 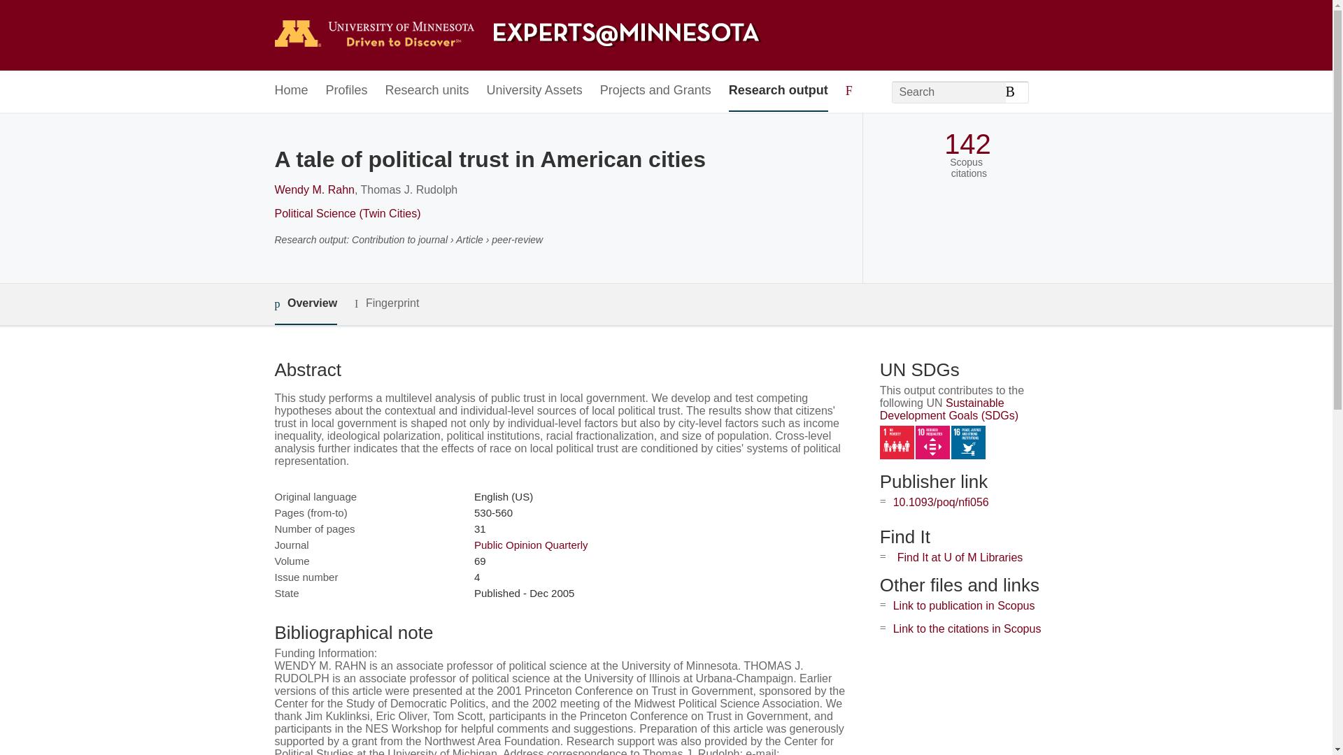 What do you see at coordinates (964, 605) in the screenshot?
I see `Link to publication in Scopus` at bounding box center [964, 605].